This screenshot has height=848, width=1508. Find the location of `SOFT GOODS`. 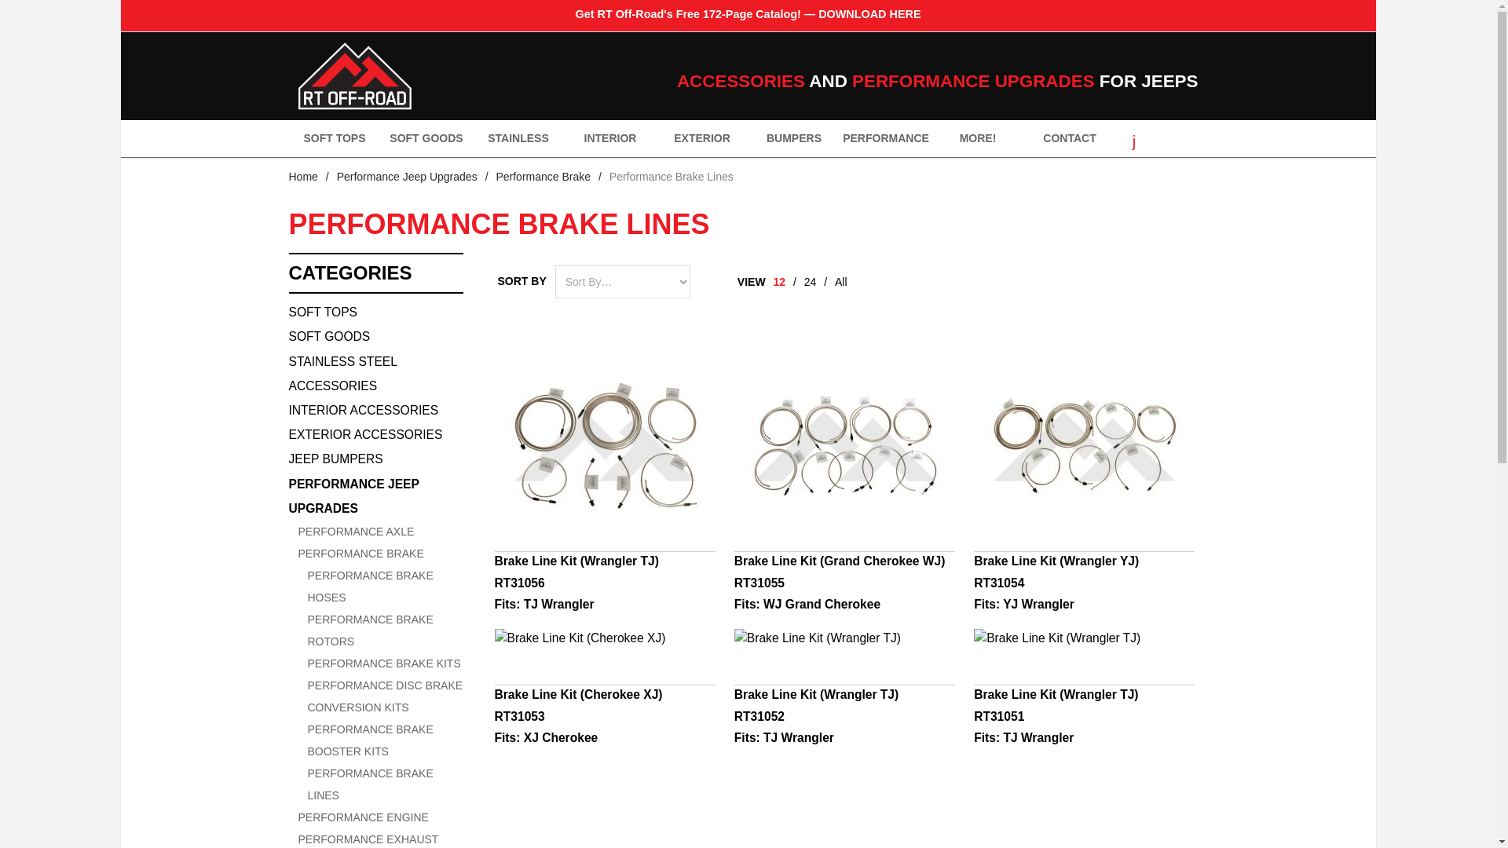

SOFT GOODS is located at coordinates (426, 138).